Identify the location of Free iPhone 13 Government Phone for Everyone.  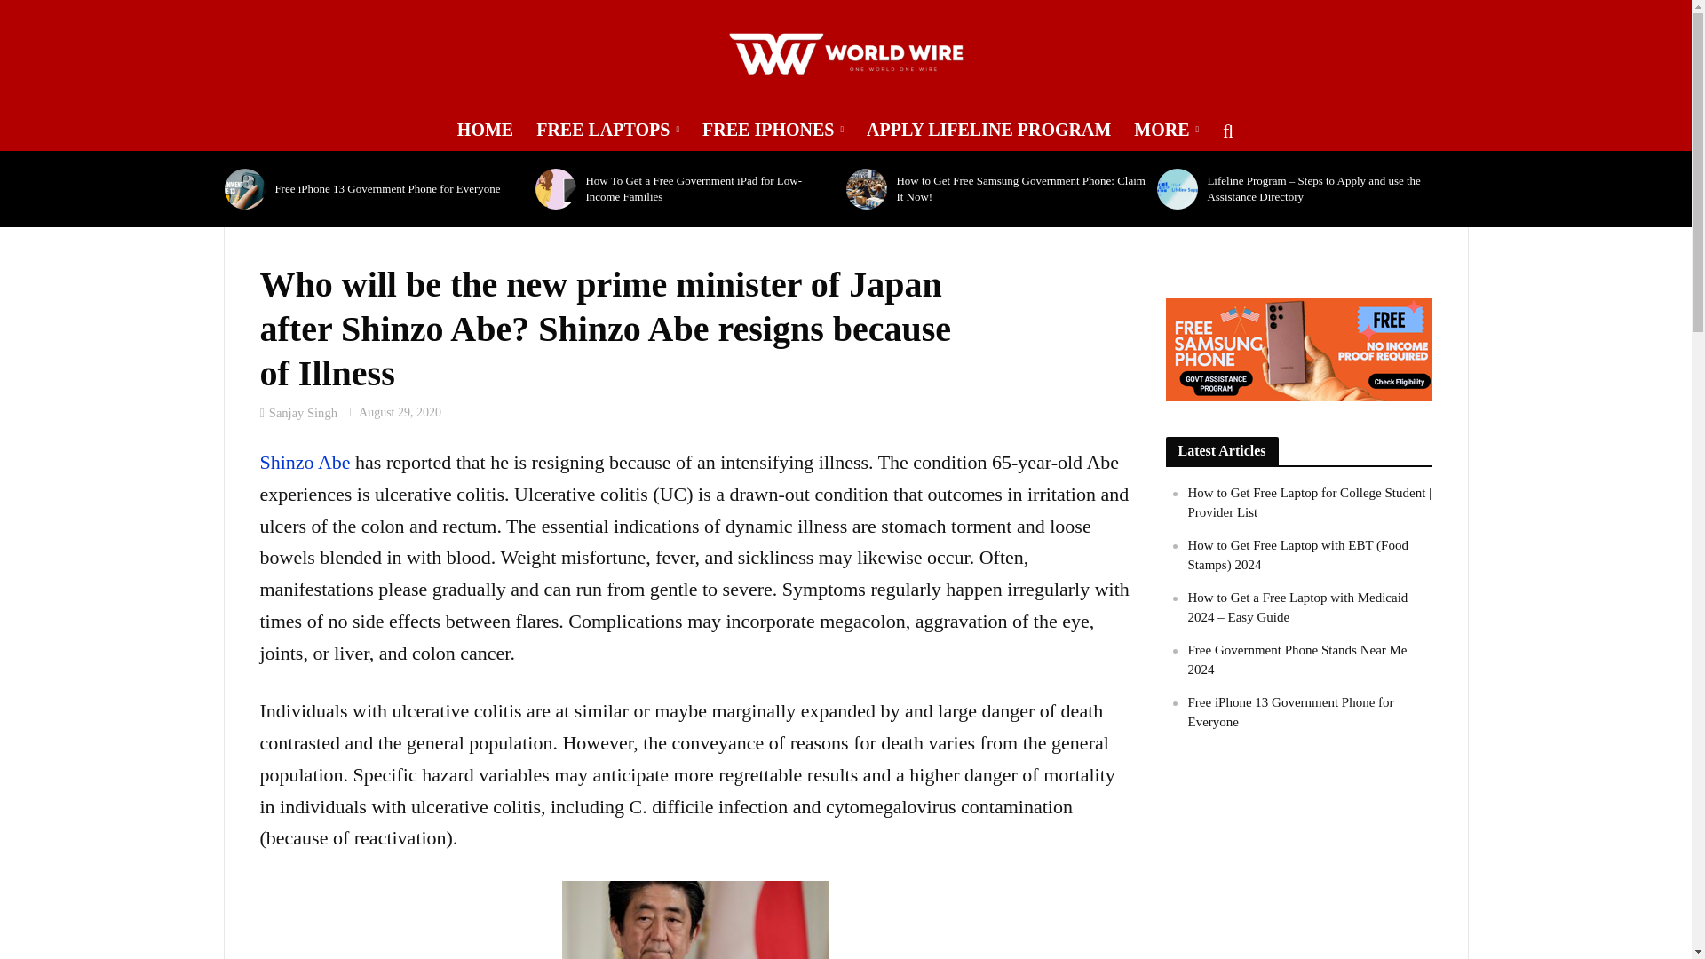
(244, 189).